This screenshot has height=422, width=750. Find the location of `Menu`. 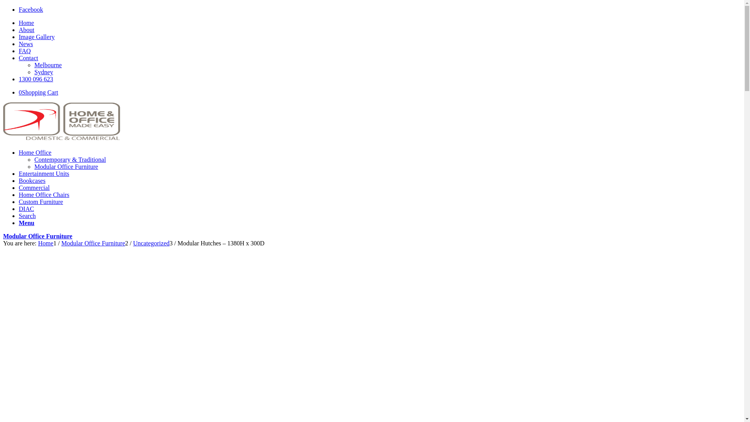

Menu is located at coordinates (27, 223).